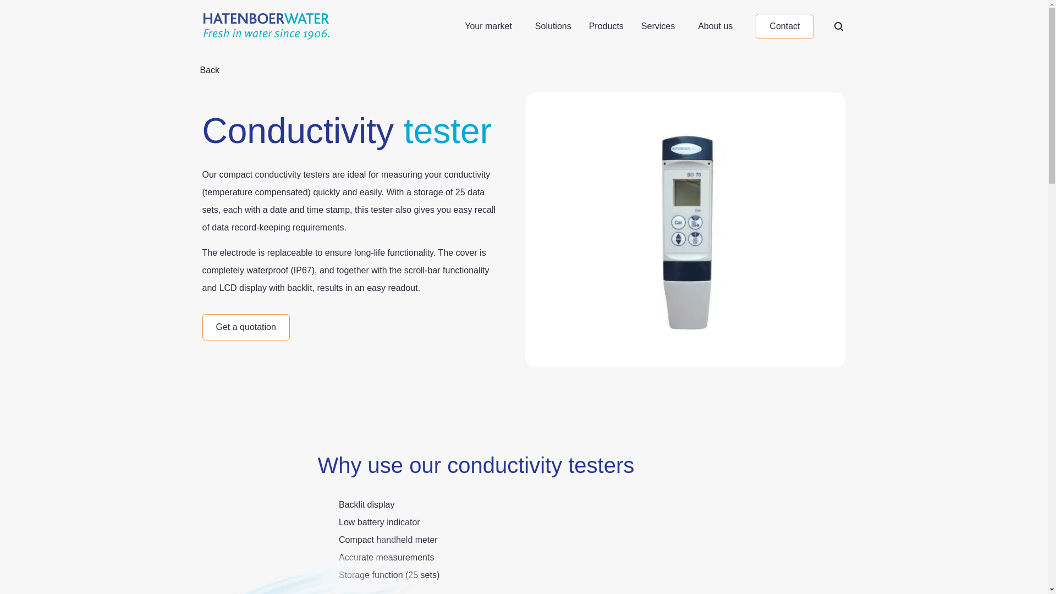  I want to click on Products, so click(606, 26).